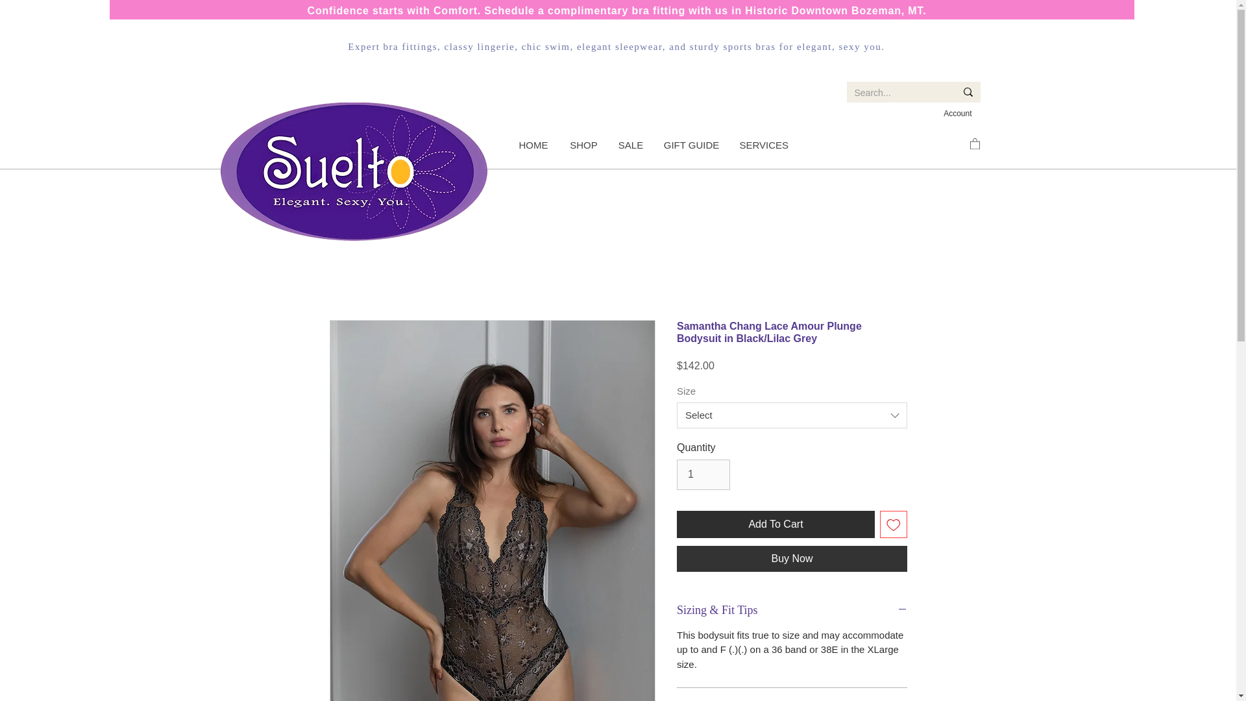 The width and height of the screenshot is (1246, 701). I want to click on HOME, so click(532, 145).